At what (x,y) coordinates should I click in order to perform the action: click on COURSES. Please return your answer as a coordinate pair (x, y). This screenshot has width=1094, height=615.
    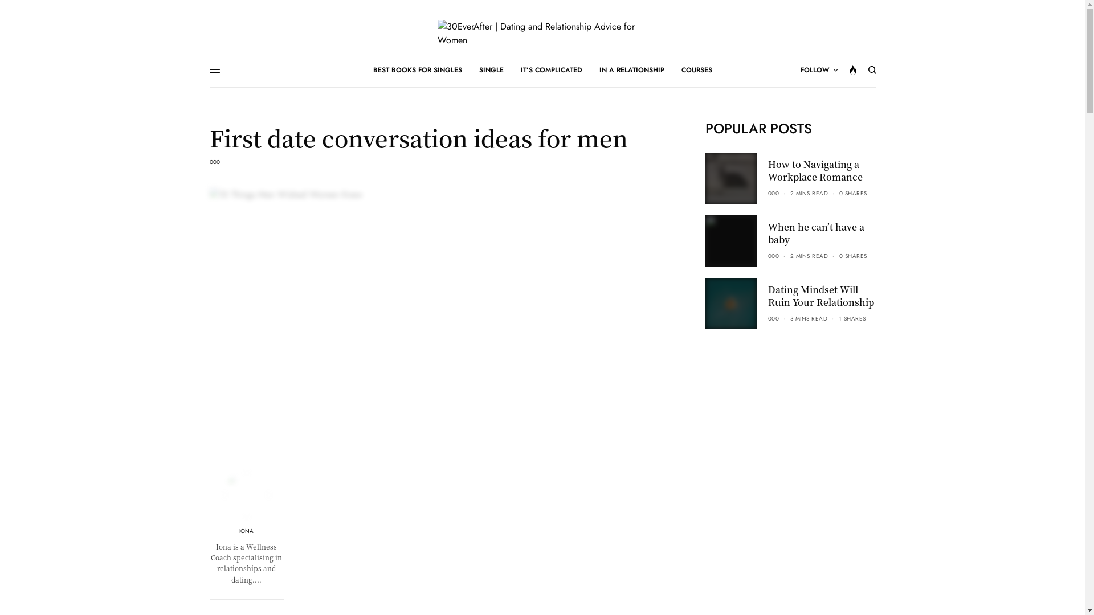
    Looking at the image, I should click on (697, 70).